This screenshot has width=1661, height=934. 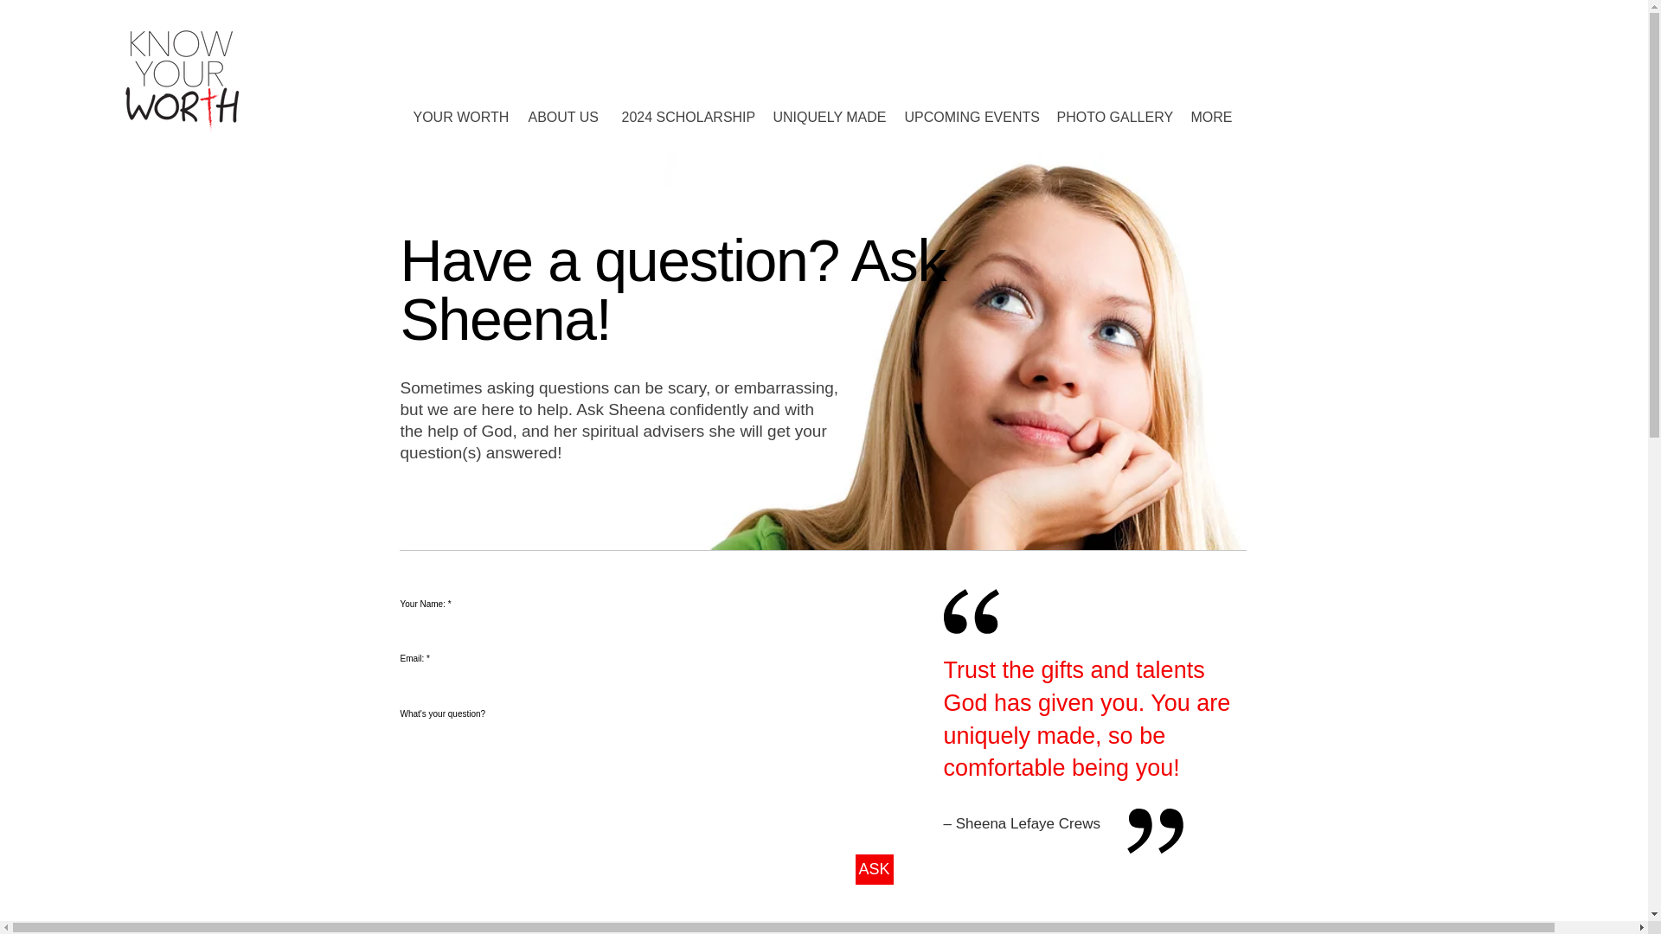 I want to click on ABOUT US, so click(x=562, y=117).